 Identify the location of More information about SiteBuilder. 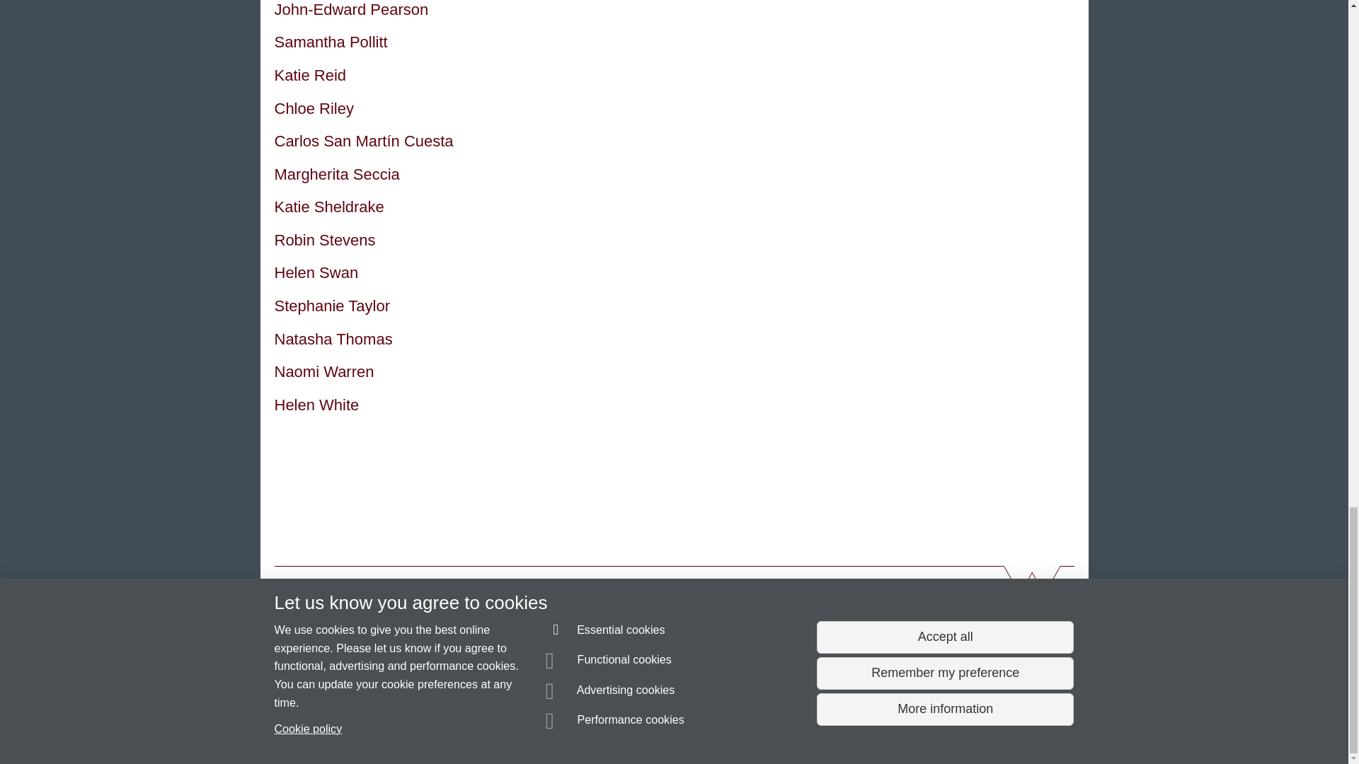
(341, 728).